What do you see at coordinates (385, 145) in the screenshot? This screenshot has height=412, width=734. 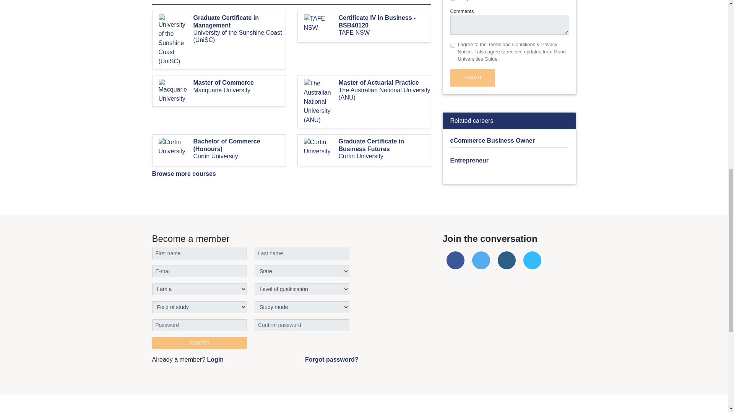 I see `Graduate Certificate in Business Futures` at bounding box center [385, 145].